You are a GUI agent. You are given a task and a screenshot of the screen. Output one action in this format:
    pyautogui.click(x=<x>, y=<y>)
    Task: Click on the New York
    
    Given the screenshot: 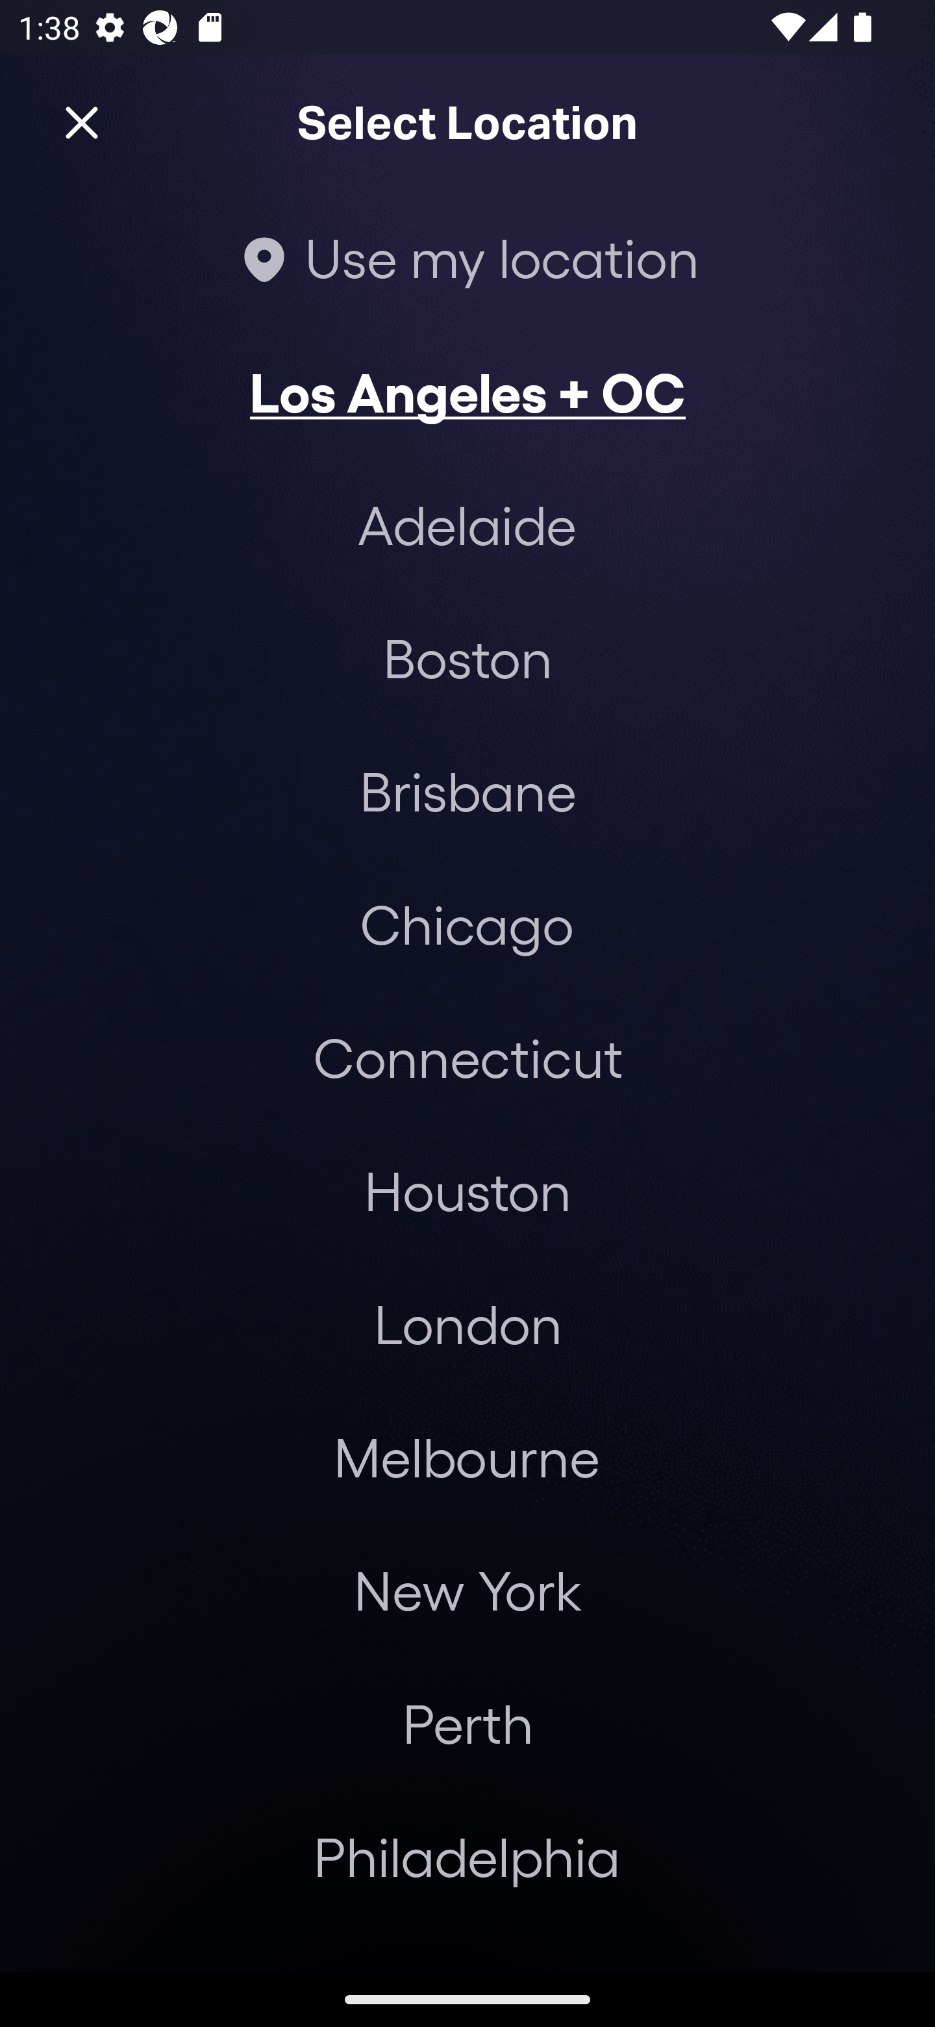 What is the action you would take?
    pyautogui.click(x=467, y=1590)
    